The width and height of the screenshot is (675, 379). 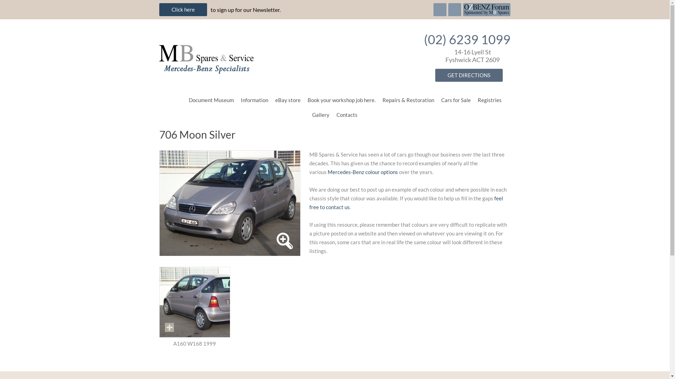 I want to click on Repairs & Restoration, so click(x=409, y=100).